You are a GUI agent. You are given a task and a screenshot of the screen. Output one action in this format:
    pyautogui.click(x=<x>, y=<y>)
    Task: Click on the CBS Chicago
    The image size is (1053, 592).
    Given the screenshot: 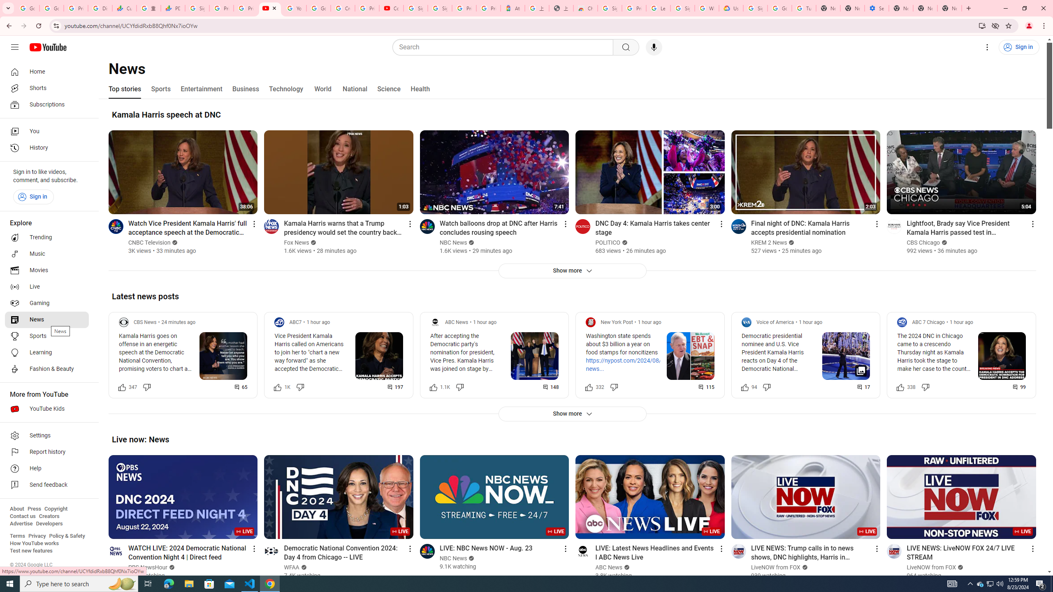 What is the action you would take?
    pyautogui.click(x=923, y=243)
    